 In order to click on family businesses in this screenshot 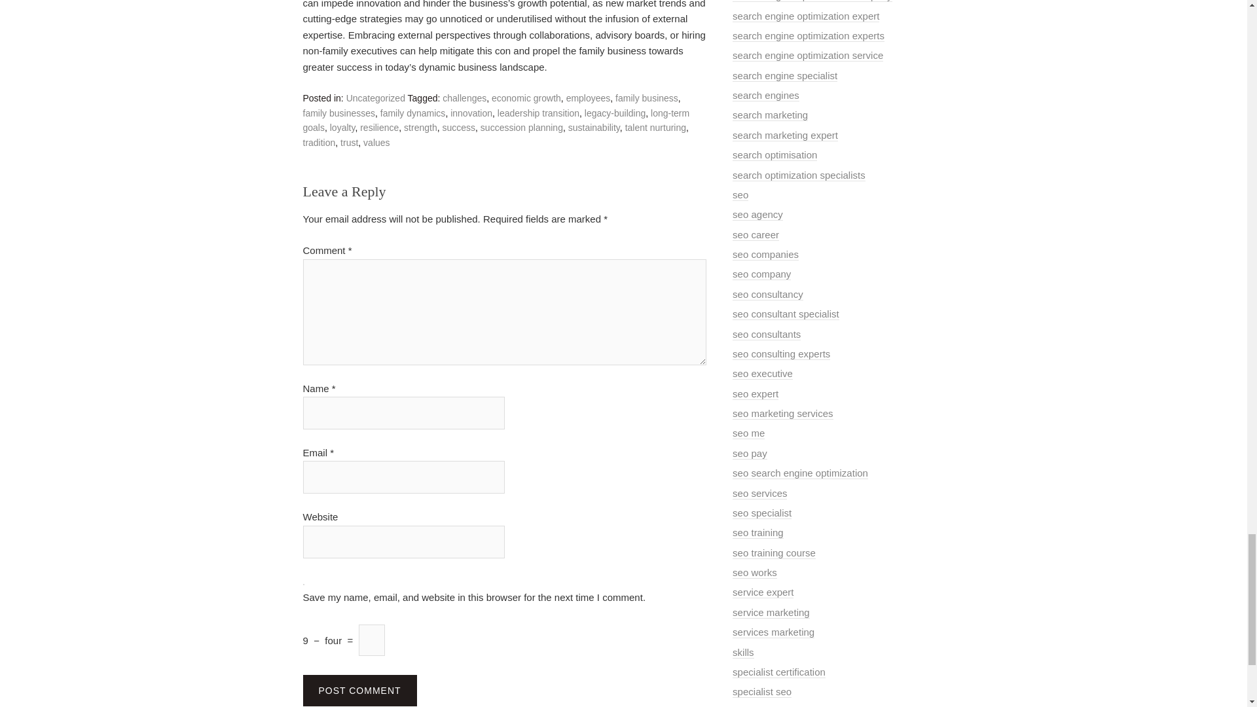, I will do `click(338, 113)`.